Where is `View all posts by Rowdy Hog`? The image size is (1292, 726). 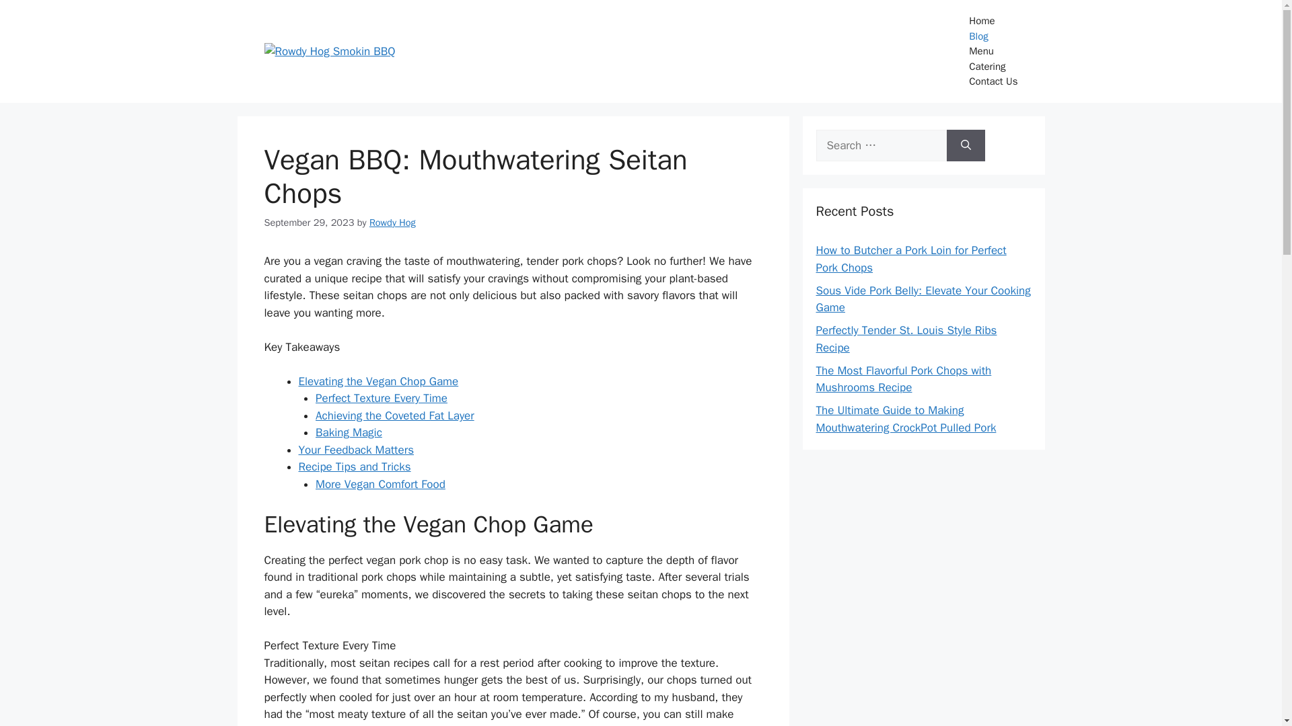 View all posts by Rowdy Hog is located at coordinates (393, 222).